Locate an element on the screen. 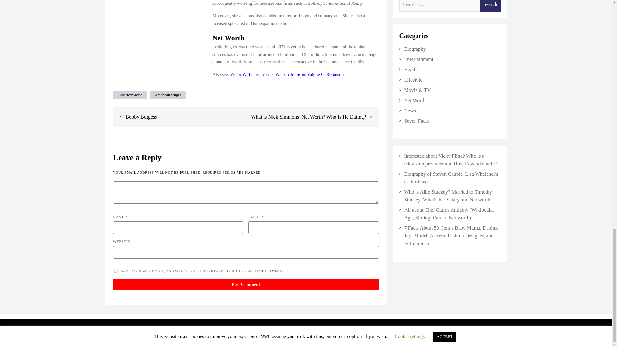  Bobby Burgess is located at coordinates (141, 117).